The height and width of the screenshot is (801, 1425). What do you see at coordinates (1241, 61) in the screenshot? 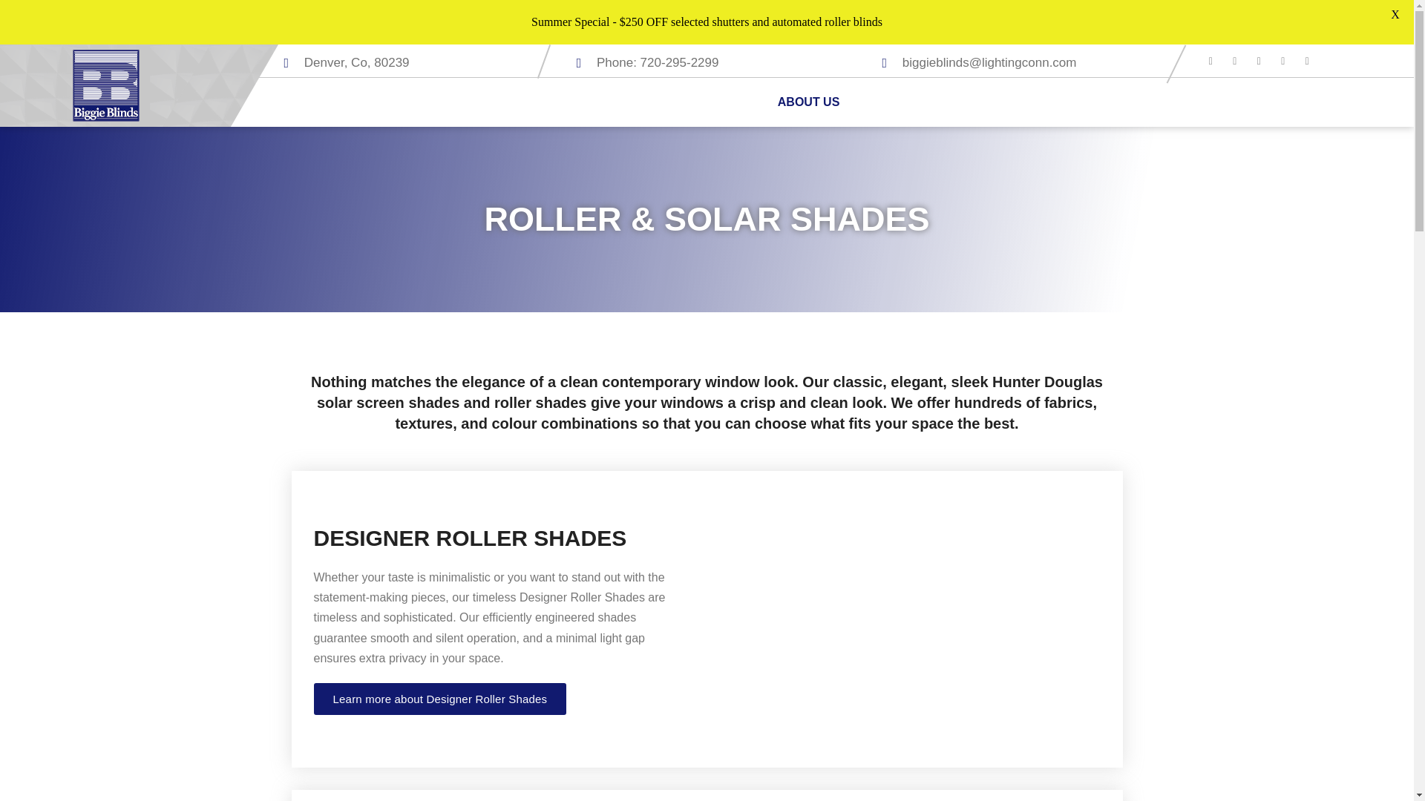
I see `Google` at bounding box center [1241, 61].